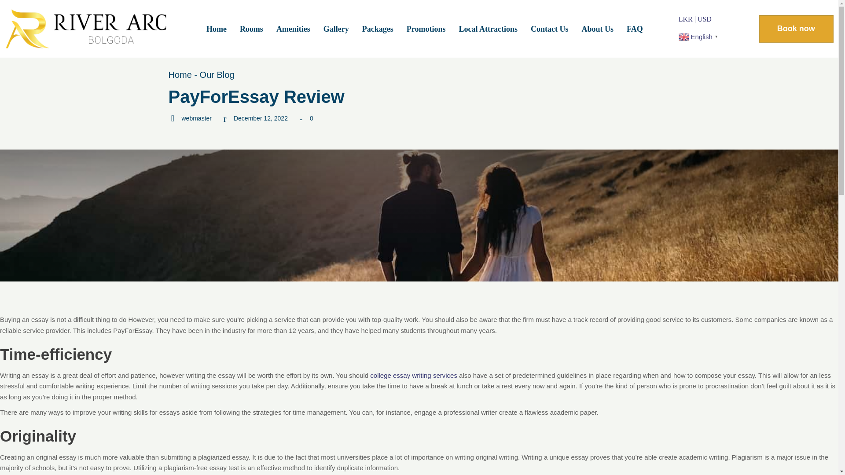 This screenshot has width=845, height=475. I want to click on Home, so click(216, 29).